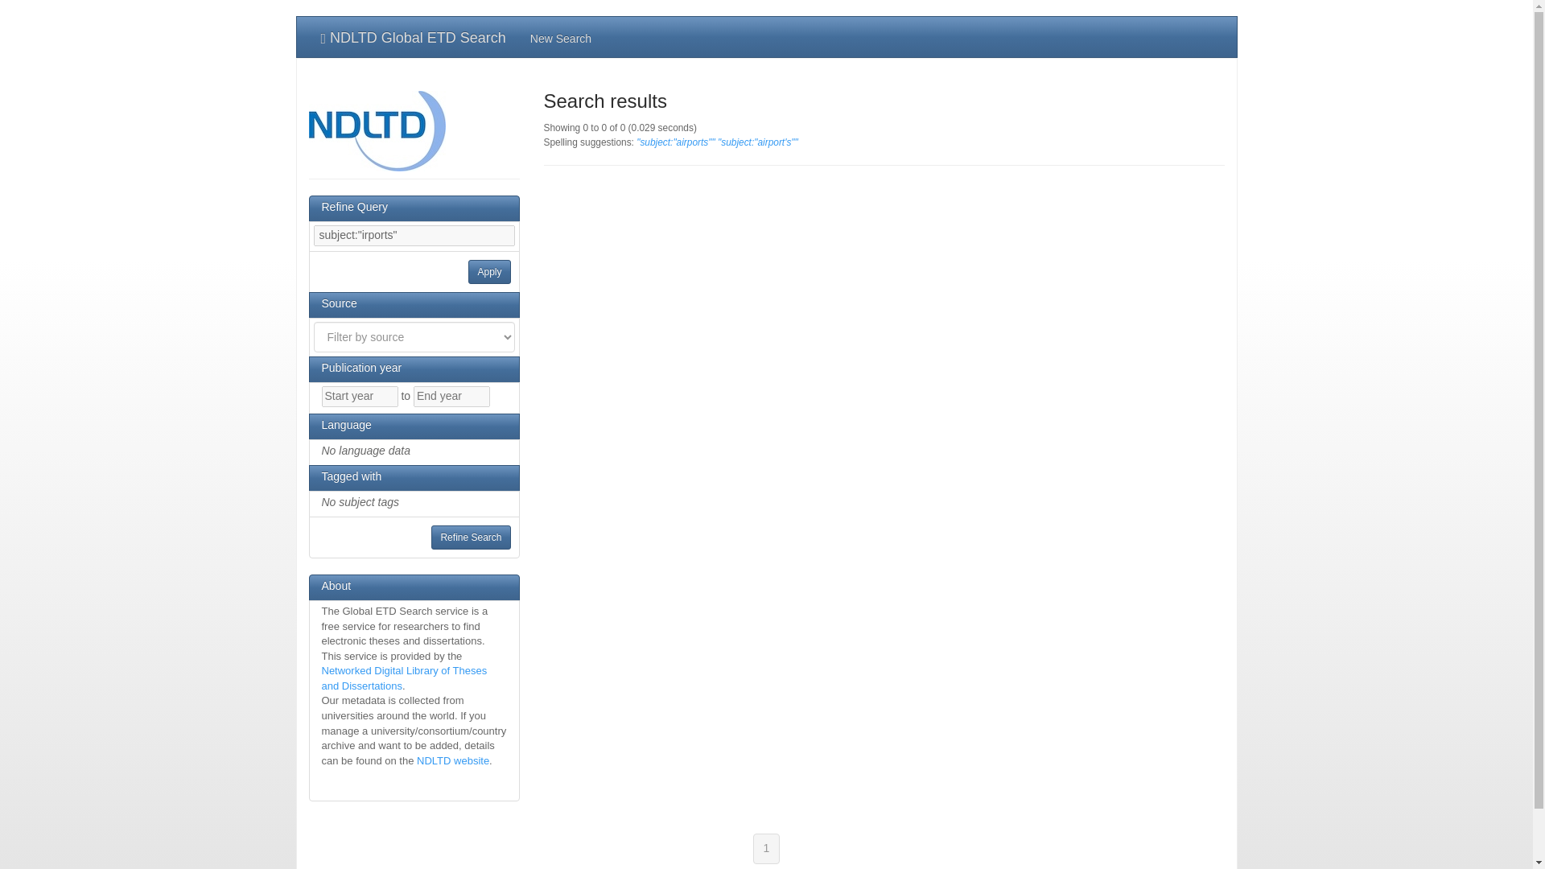 The width and height of the screenshot is (1545, 869). What do you see at coordinates (766, 848) in the screenshot?
I see `1` at bounding box center [766, 848].